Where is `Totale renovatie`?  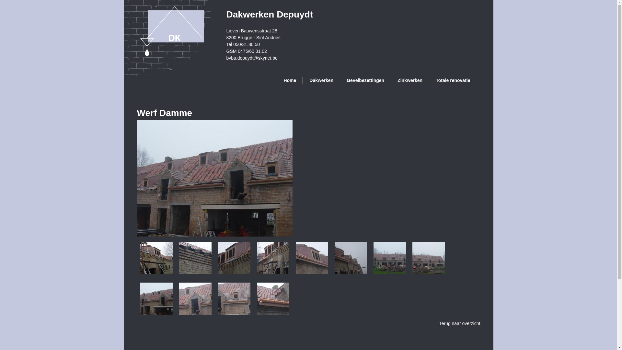 Totale renovatie is located at coordinates (453, 80).